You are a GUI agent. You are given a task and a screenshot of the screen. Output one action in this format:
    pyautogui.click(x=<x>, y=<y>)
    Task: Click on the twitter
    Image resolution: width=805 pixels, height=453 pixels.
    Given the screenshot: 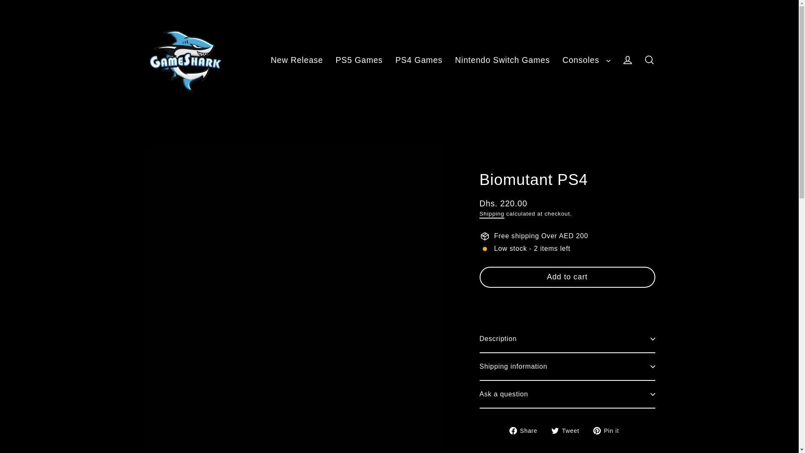 What is the action you would take?
    pyautogui.click(x=555, y=430)
    